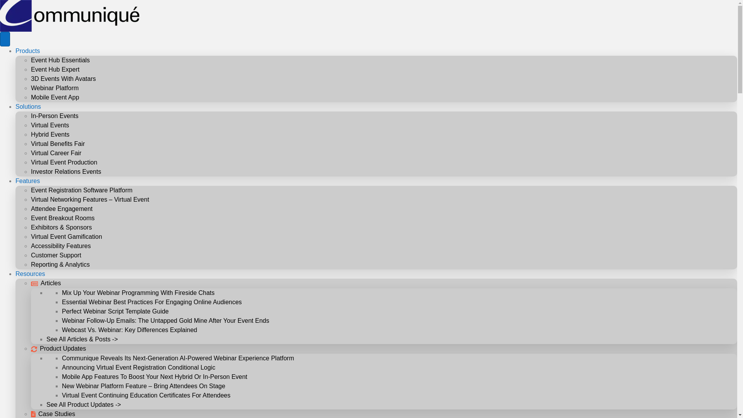 This screenshot has width=743, height=418. I want to click on Products, so click(28, 51).